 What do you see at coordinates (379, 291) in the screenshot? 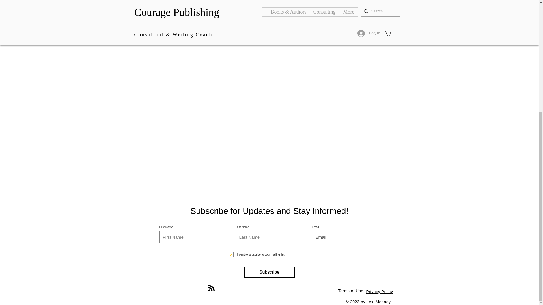
I see `Privacy Policy` at bounding box center [379, 291].